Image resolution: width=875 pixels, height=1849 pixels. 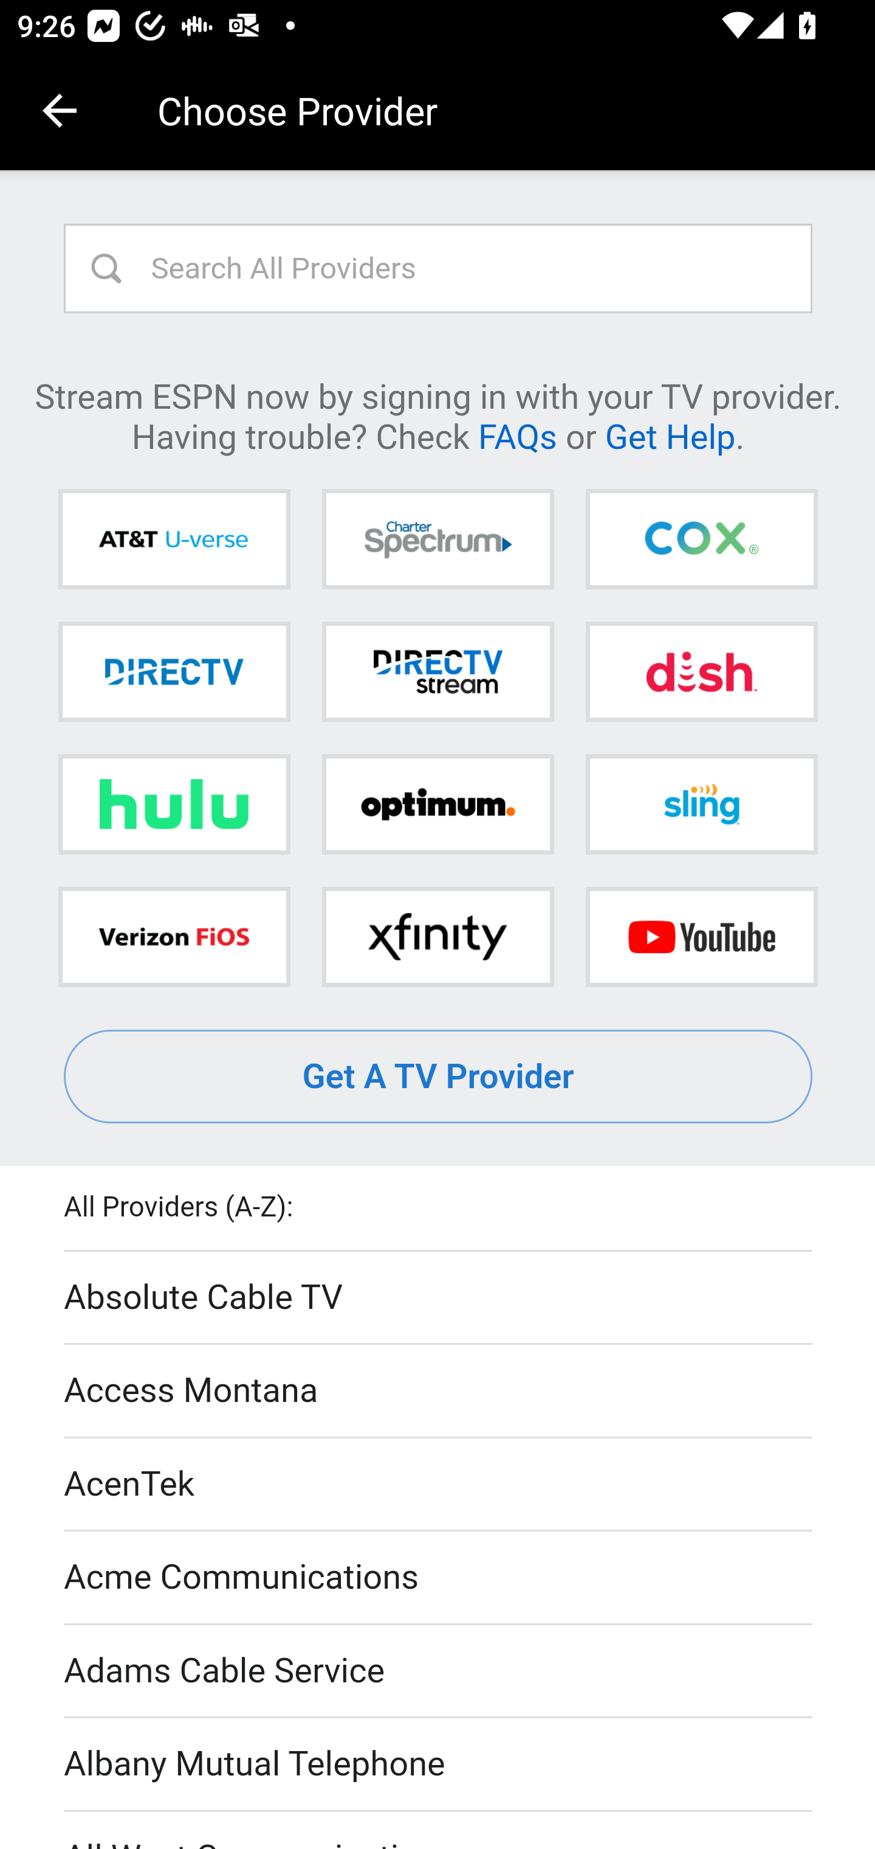 I want to click on Absolute Cable TV, so click(x=439, y=1298).